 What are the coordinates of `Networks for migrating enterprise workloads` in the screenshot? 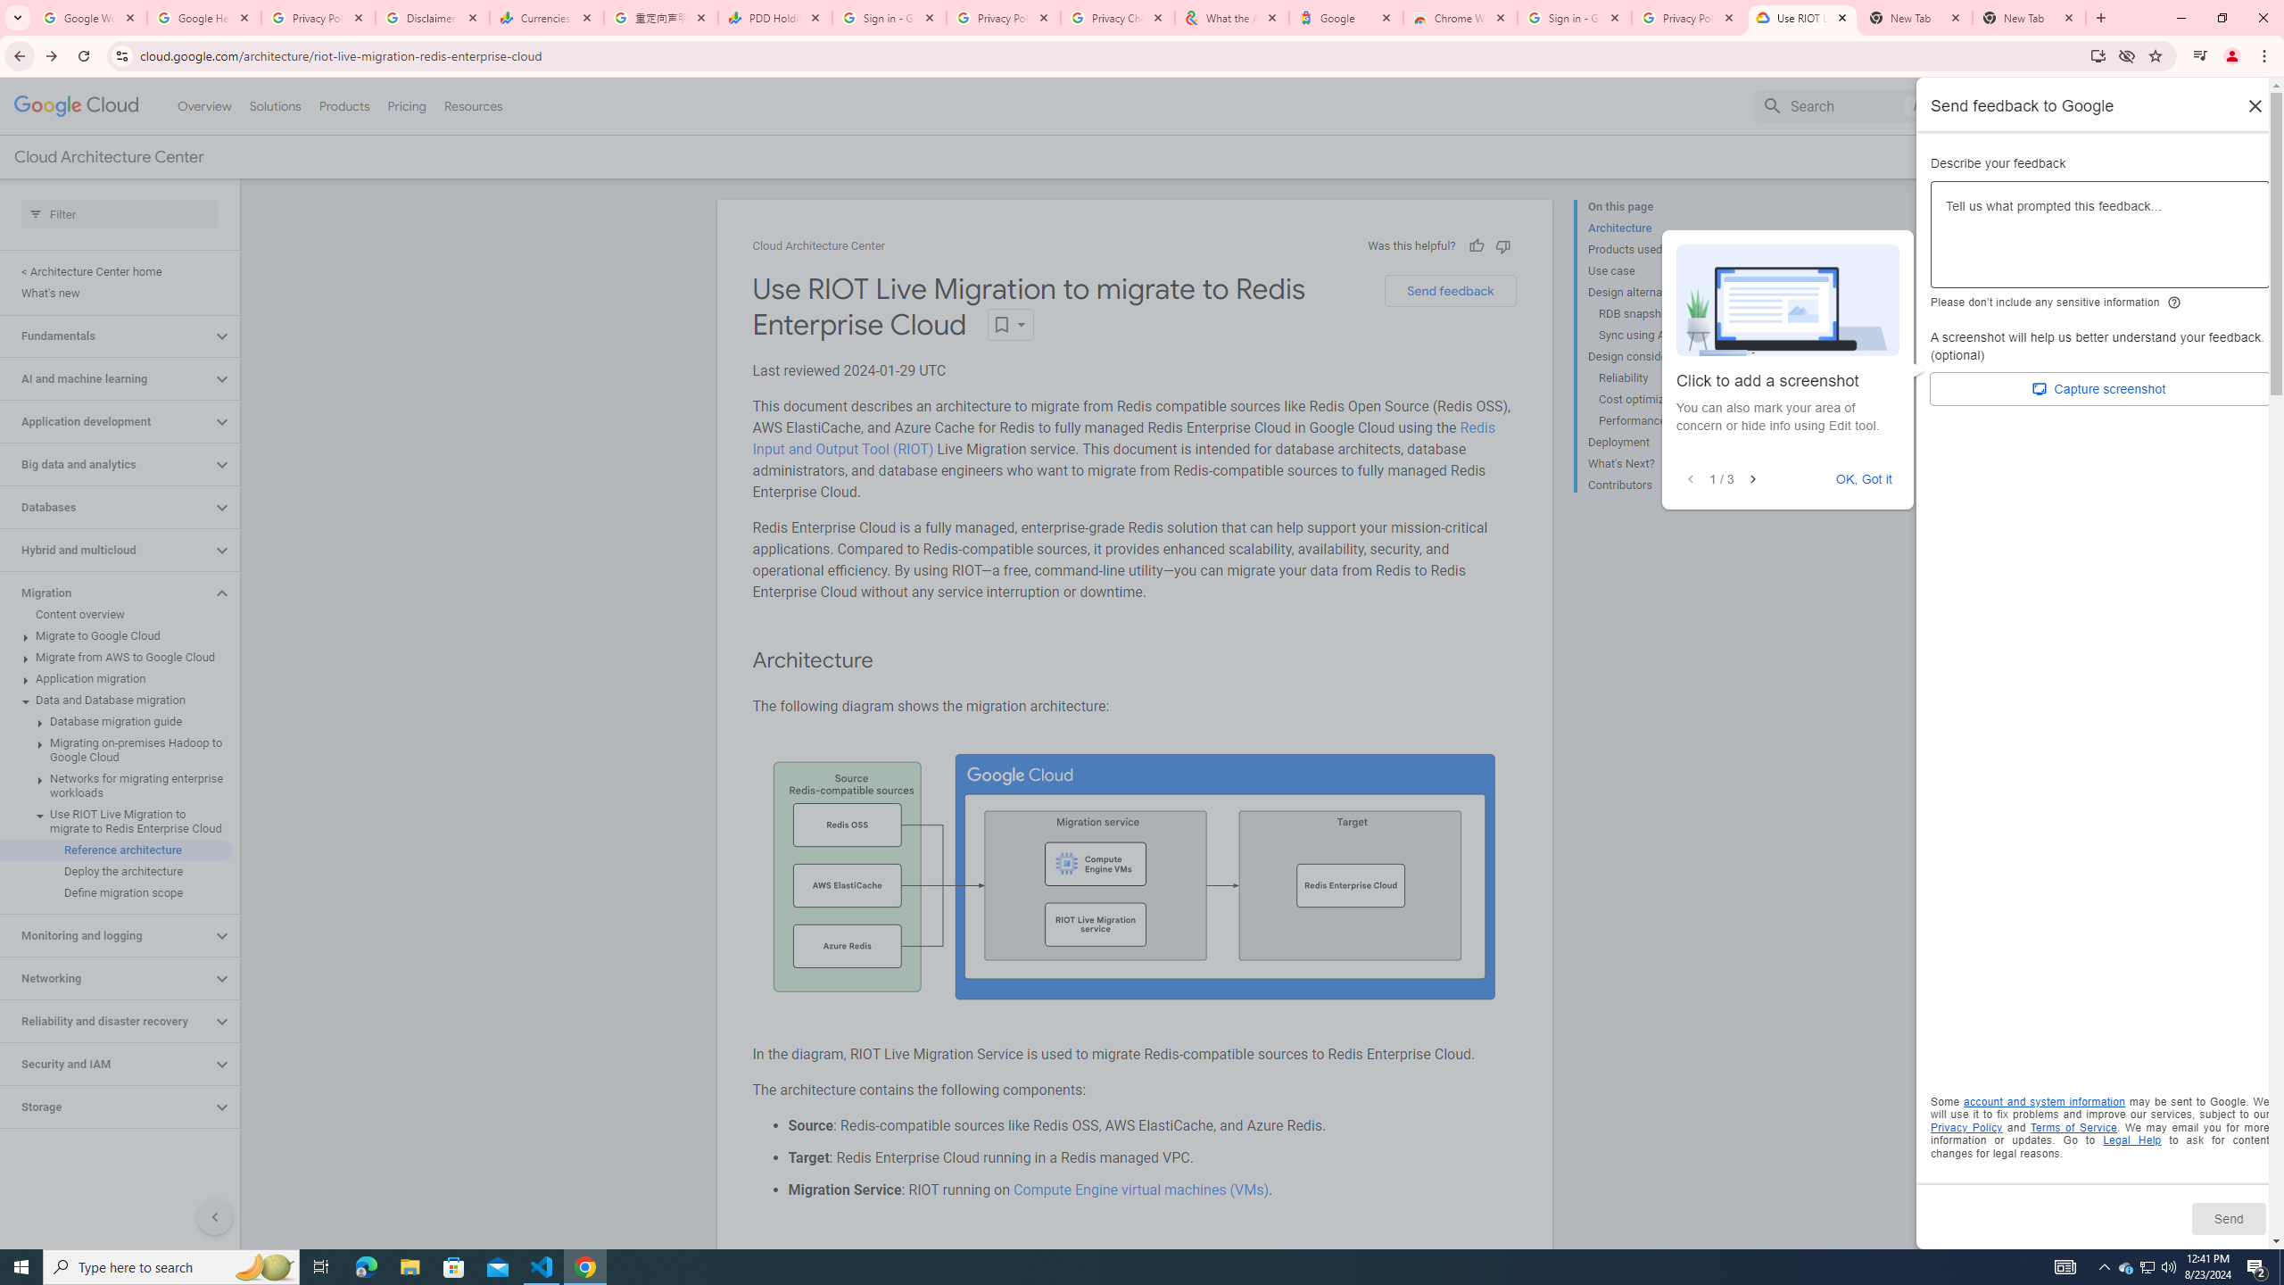 It's located at (116, 786).